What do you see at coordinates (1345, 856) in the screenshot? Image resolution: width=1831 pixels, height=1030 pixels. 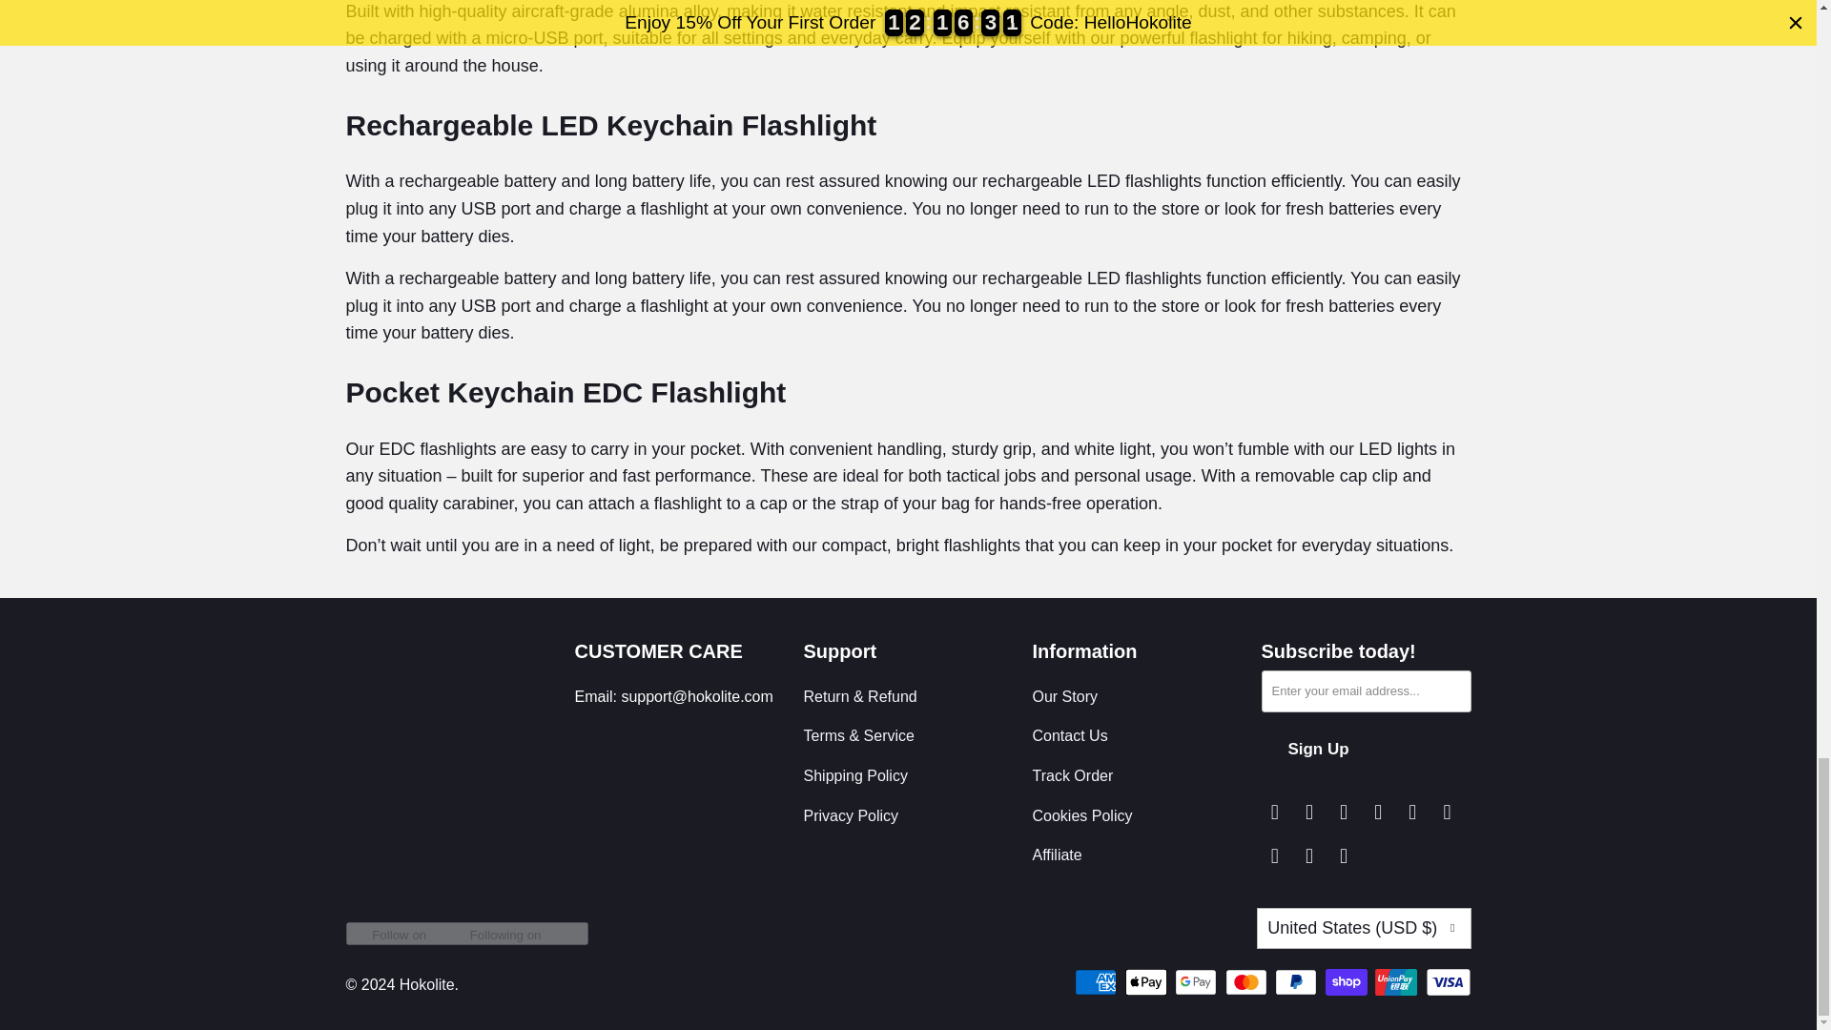 I see `Hokolite on YouTube` at bounding box center [1345, 856].